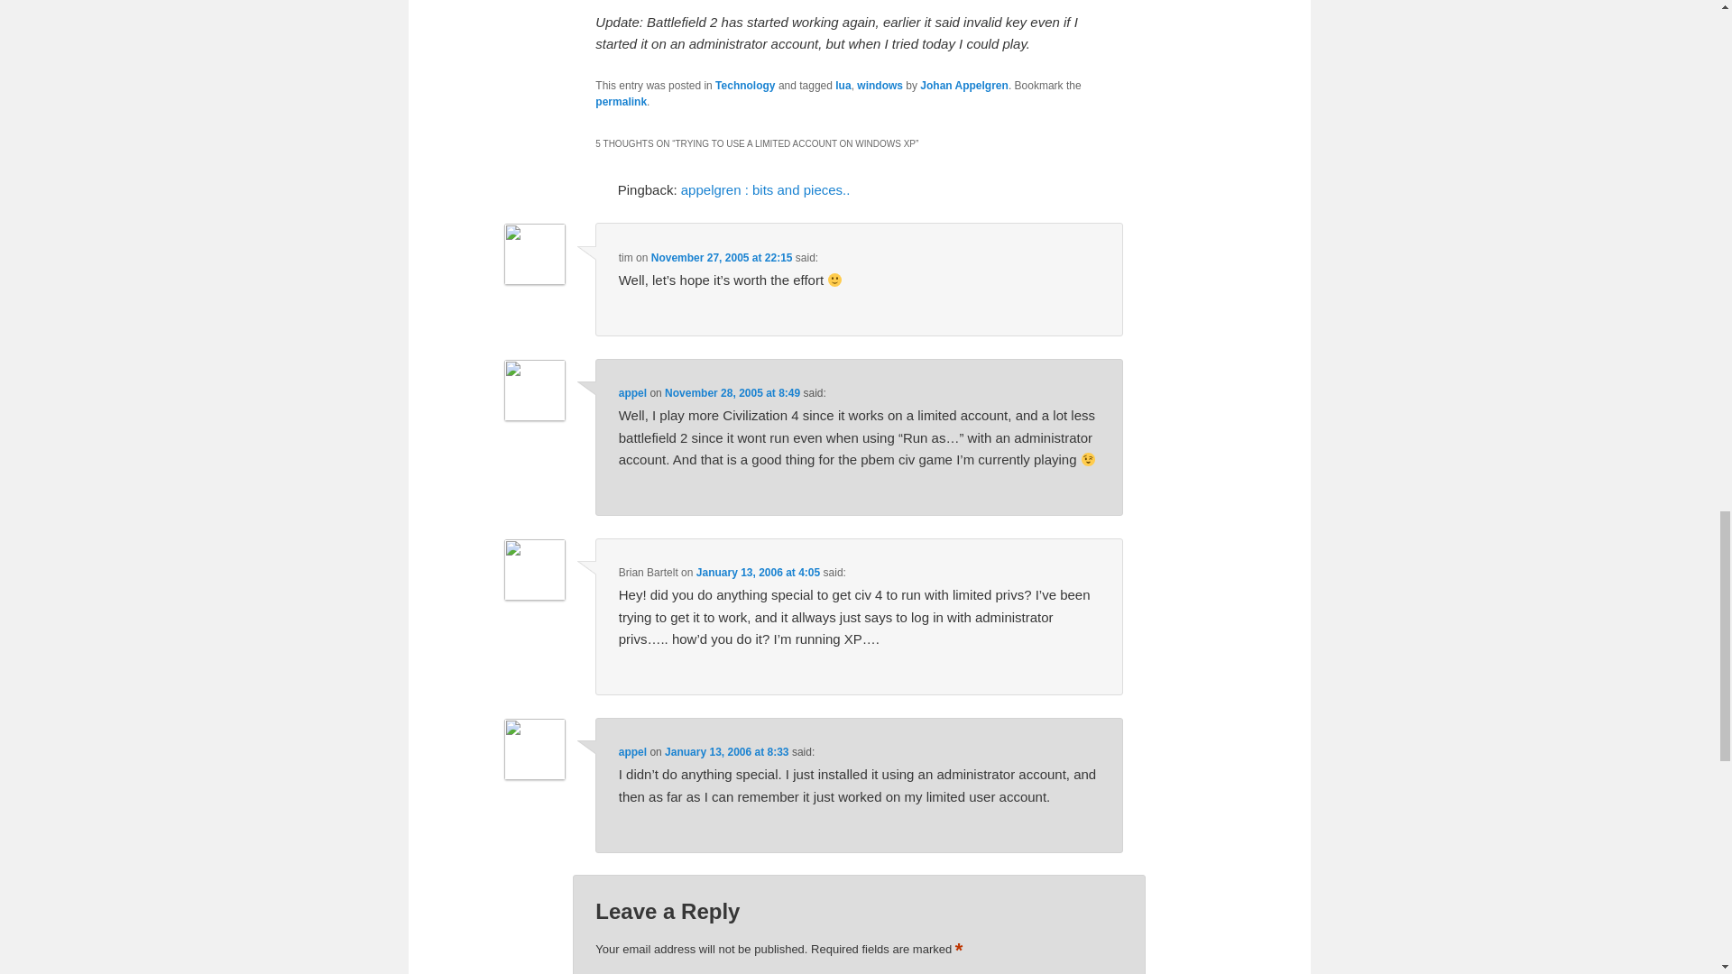 Image resolution: width=1732 pixels, height=974 pixels. What do you see at coordinates (726, 752) in the screenshot?
I see `January 13, 2006 at 8:33` at bounding box center [726, 752].